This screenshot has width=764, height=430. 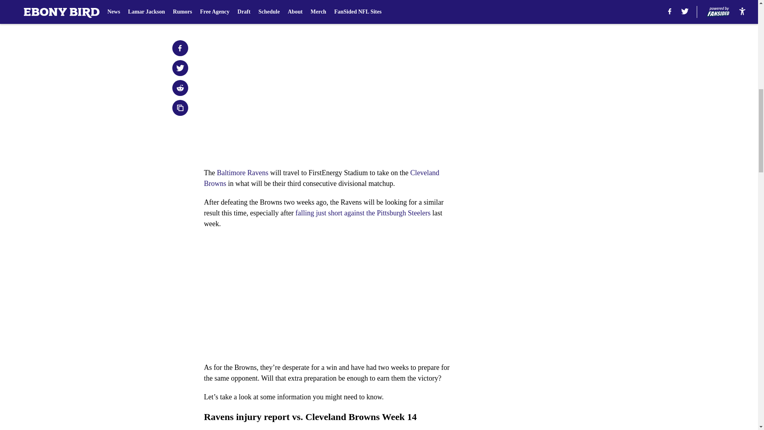 I want to click on falling just short against the Pittsburgh Steelers, so click(x=363, y=213).